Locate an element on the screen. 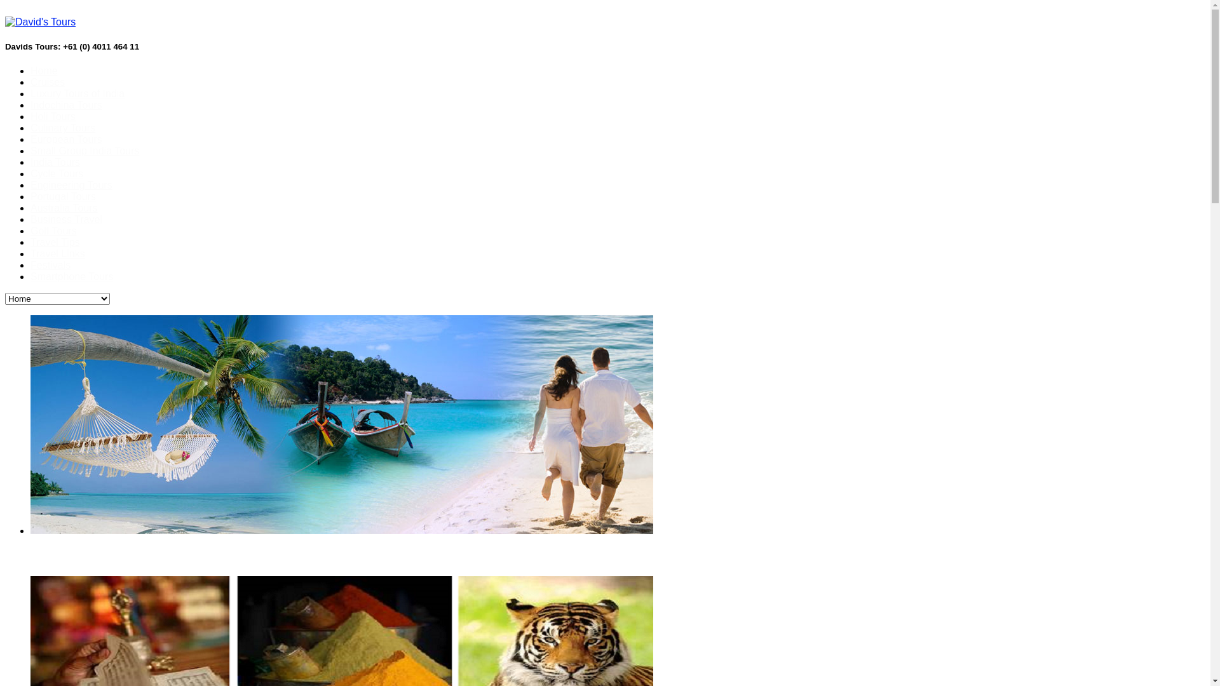 This screenshot has width=1220, height=686. European Tours is located at coordinates (66, 140).